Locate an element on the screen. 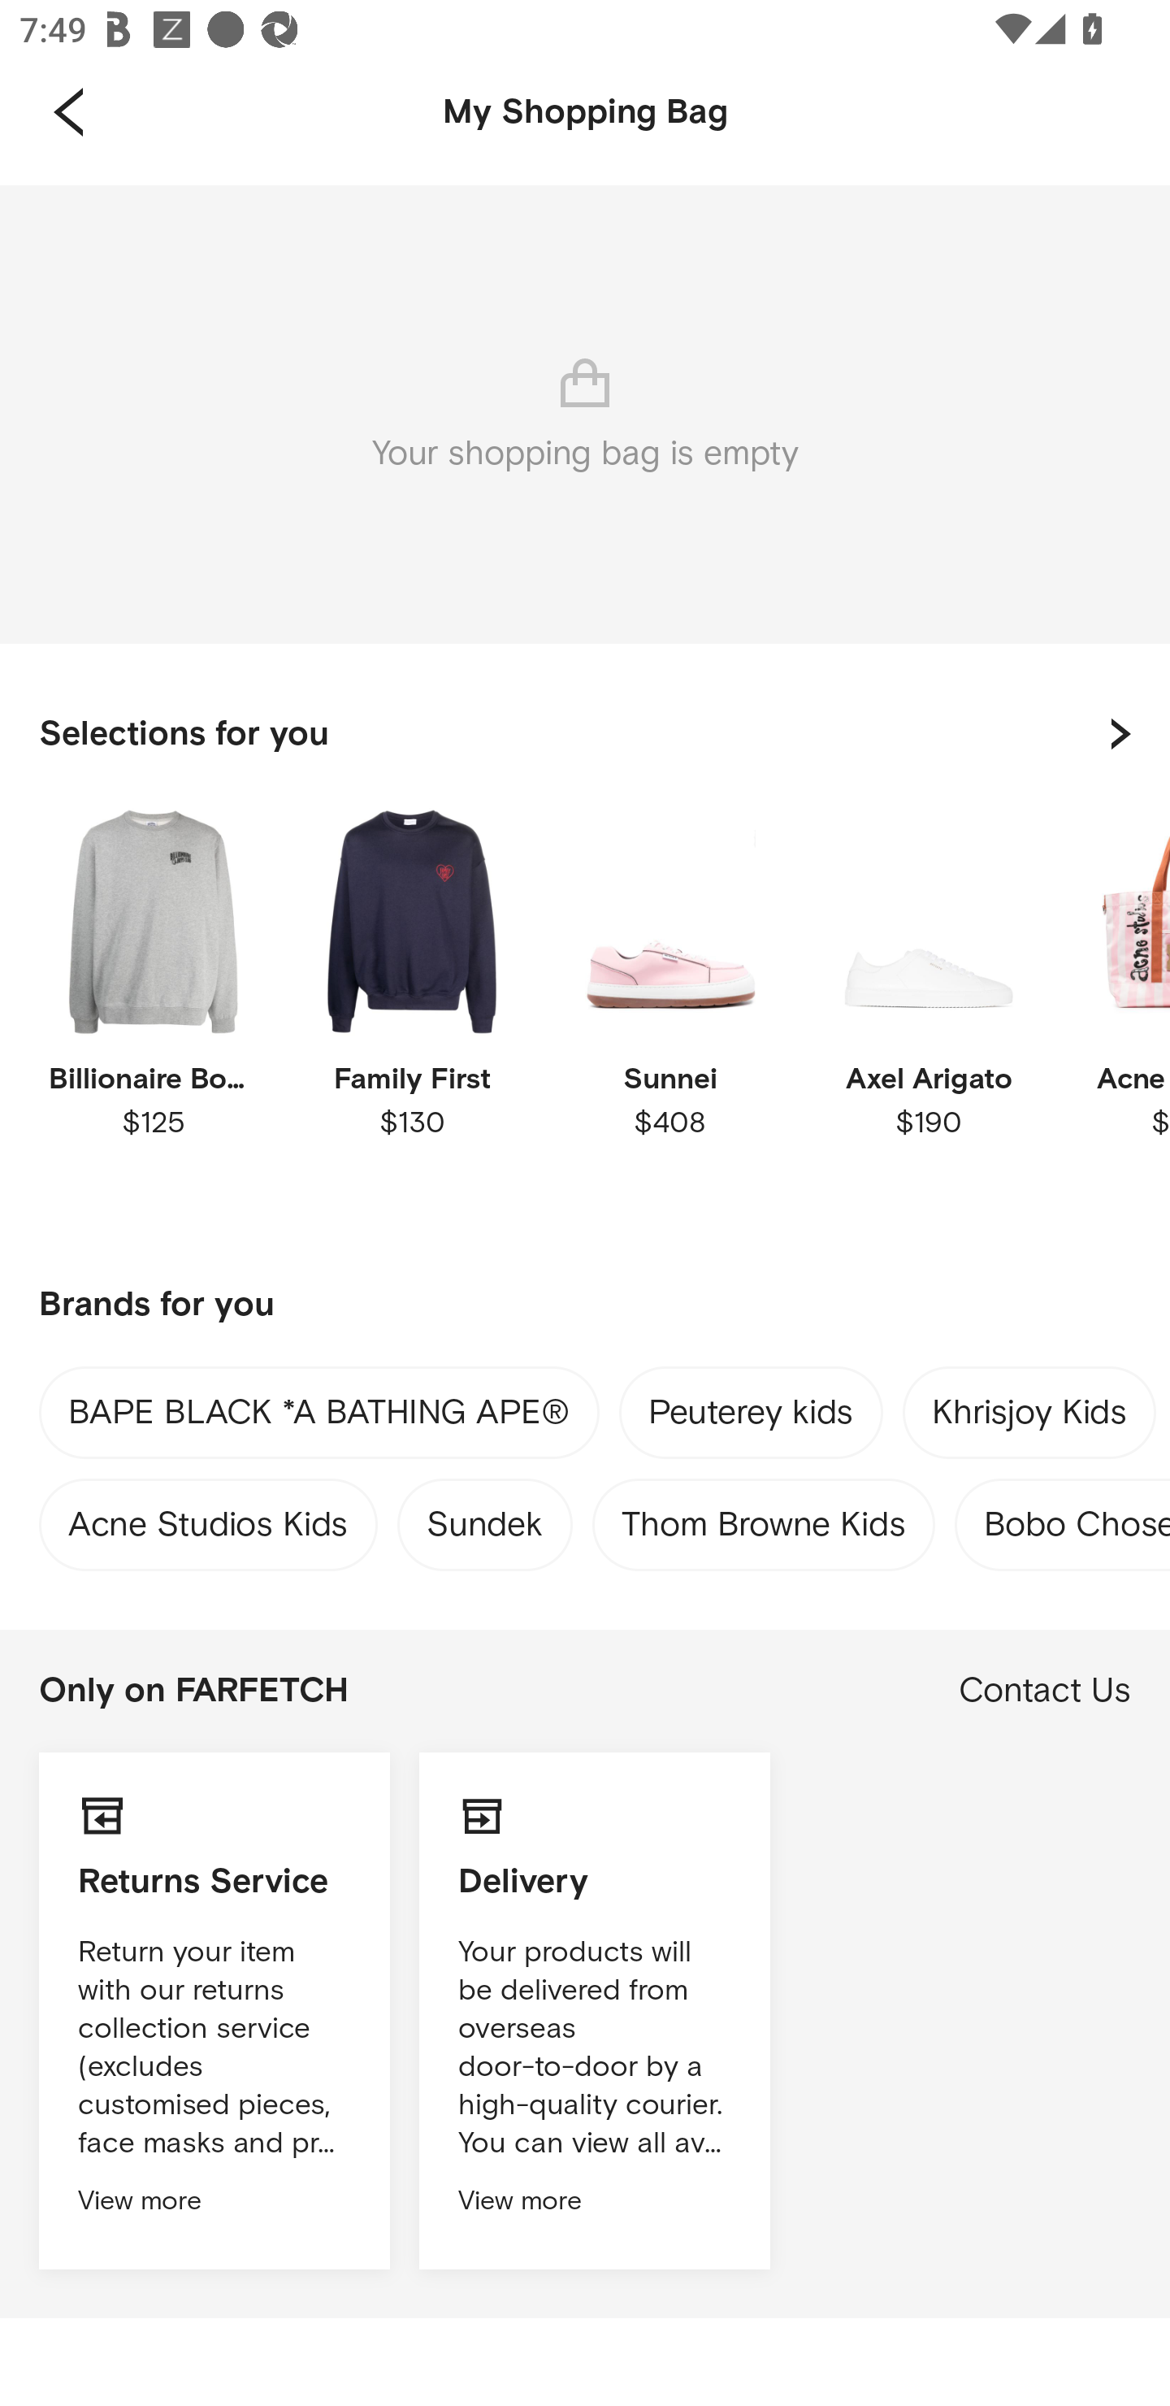  Axel Arigato $190 is located at coordinates (928, 1014).